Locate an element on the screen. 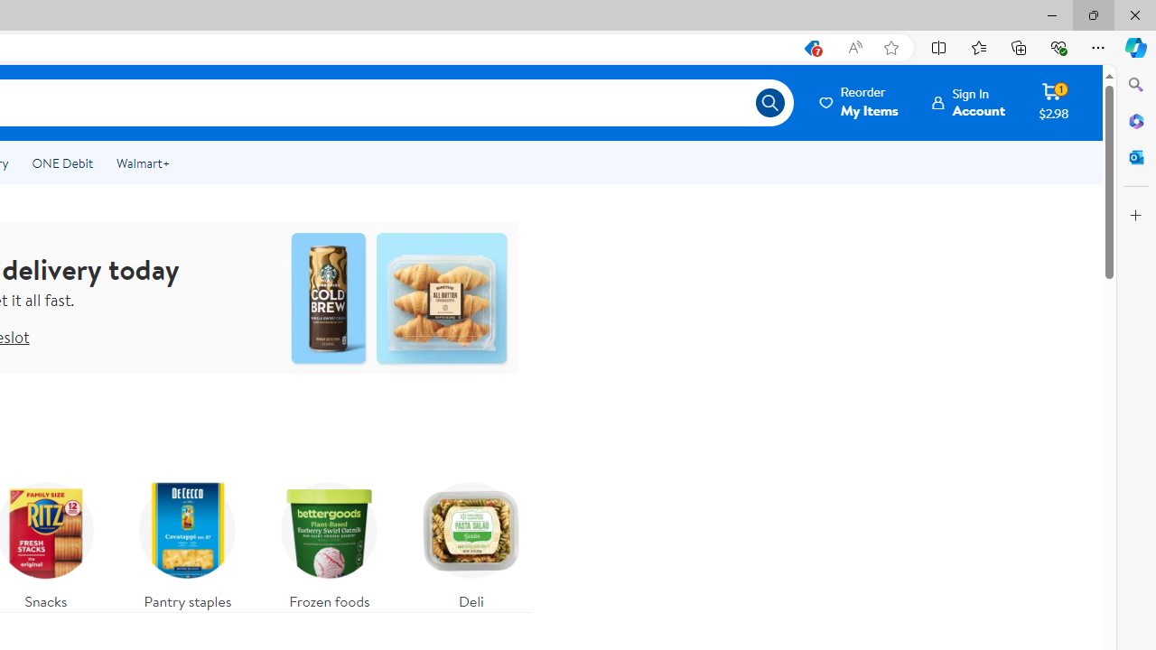 The width and height of the screenshot is (1156, 650). Sign InAccount is located at coordinates (968, 102).